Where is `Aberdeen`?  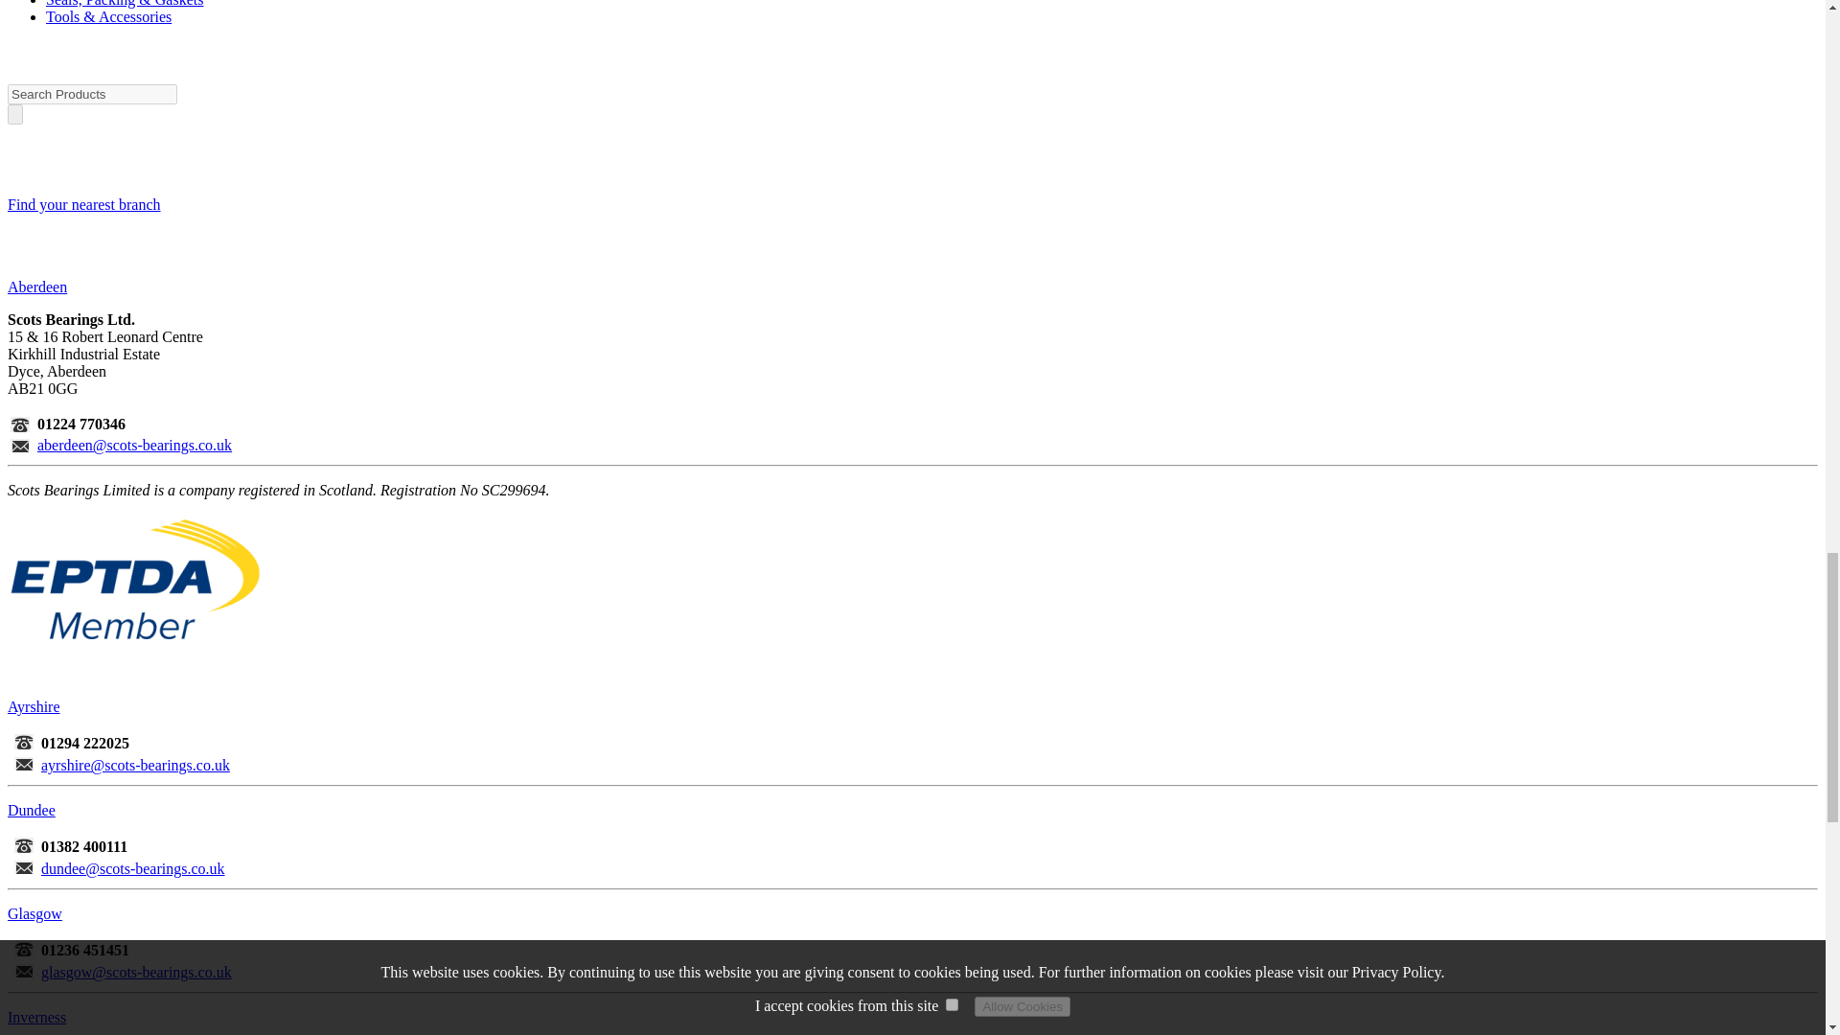 Aberdeen is located at coordinates (36, 286).